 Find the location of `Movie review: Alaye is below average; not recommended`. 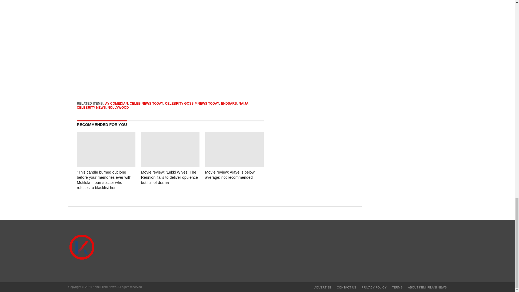

Movie review: Alaye is below average; not recommended is located at coordinates (230, 175).